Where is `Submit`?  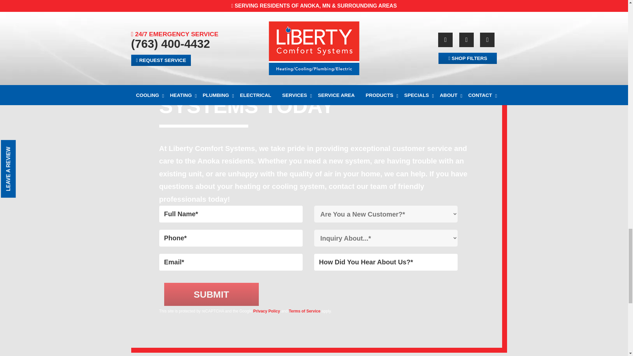
Submit is located at coordinates (211, 294).